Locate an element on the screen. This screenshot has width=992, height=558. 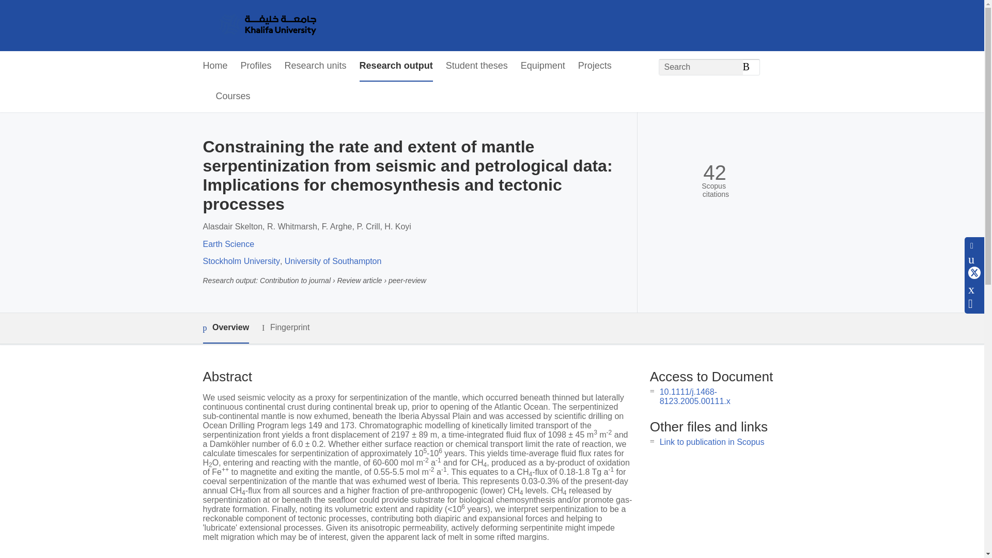
Projects is located at coordinates (595, 66).